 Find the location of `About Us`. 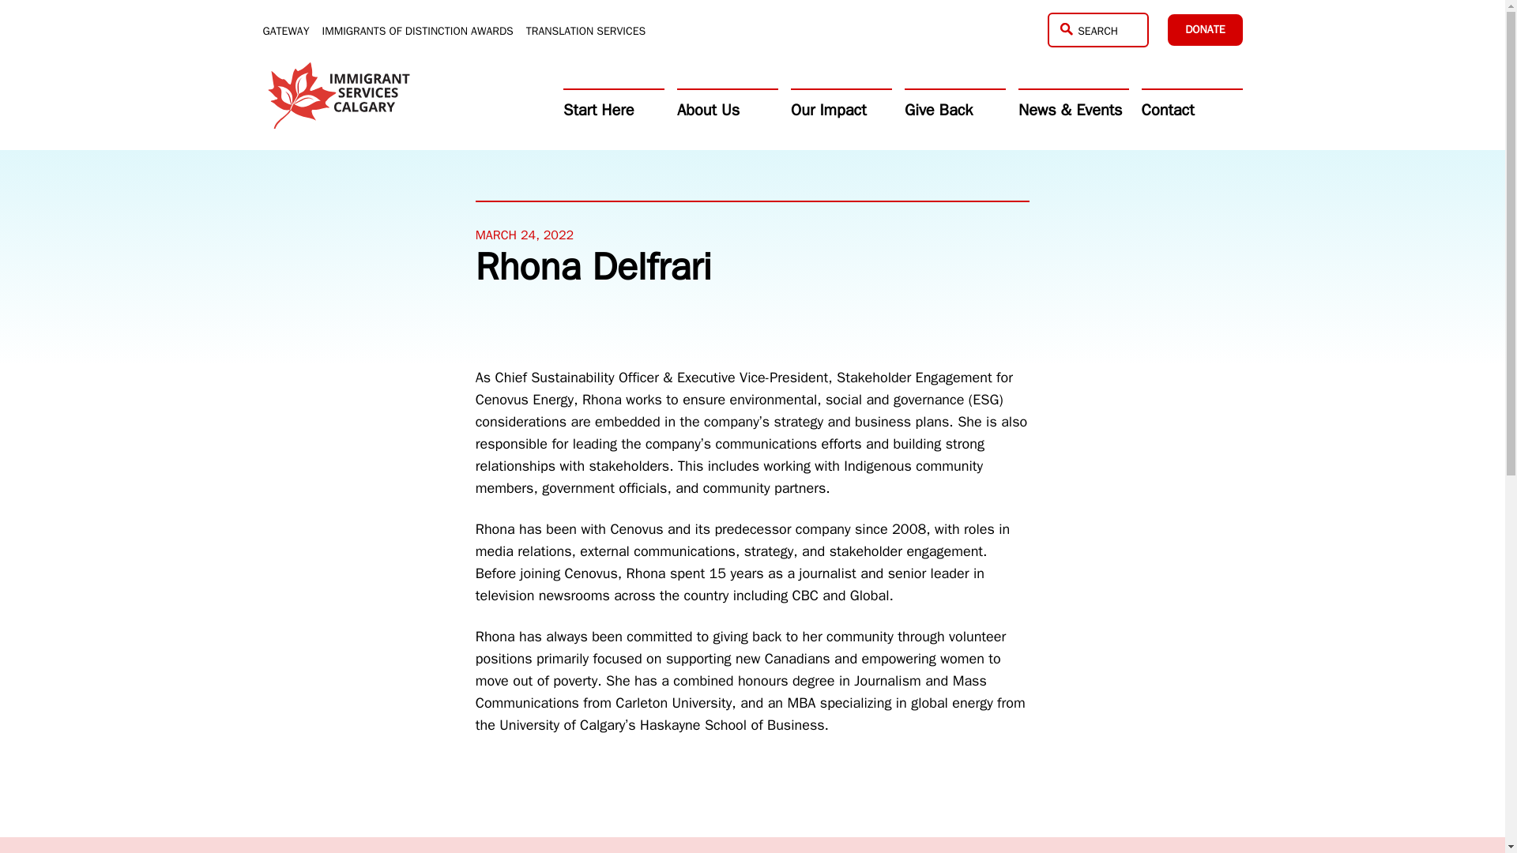

About Us is located at coordinates (727, 110).